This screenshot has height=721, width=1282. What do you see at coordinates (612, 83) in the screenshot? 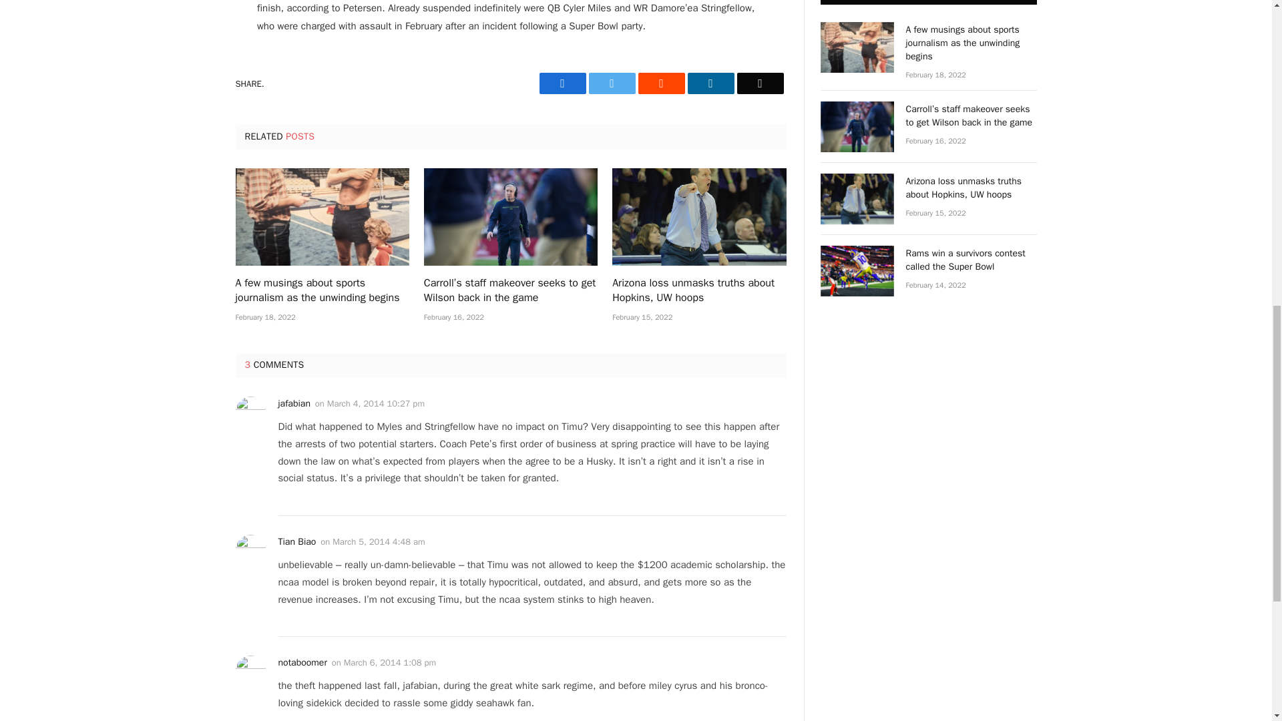
I see `Twitter` at bounding box center [612, 83].